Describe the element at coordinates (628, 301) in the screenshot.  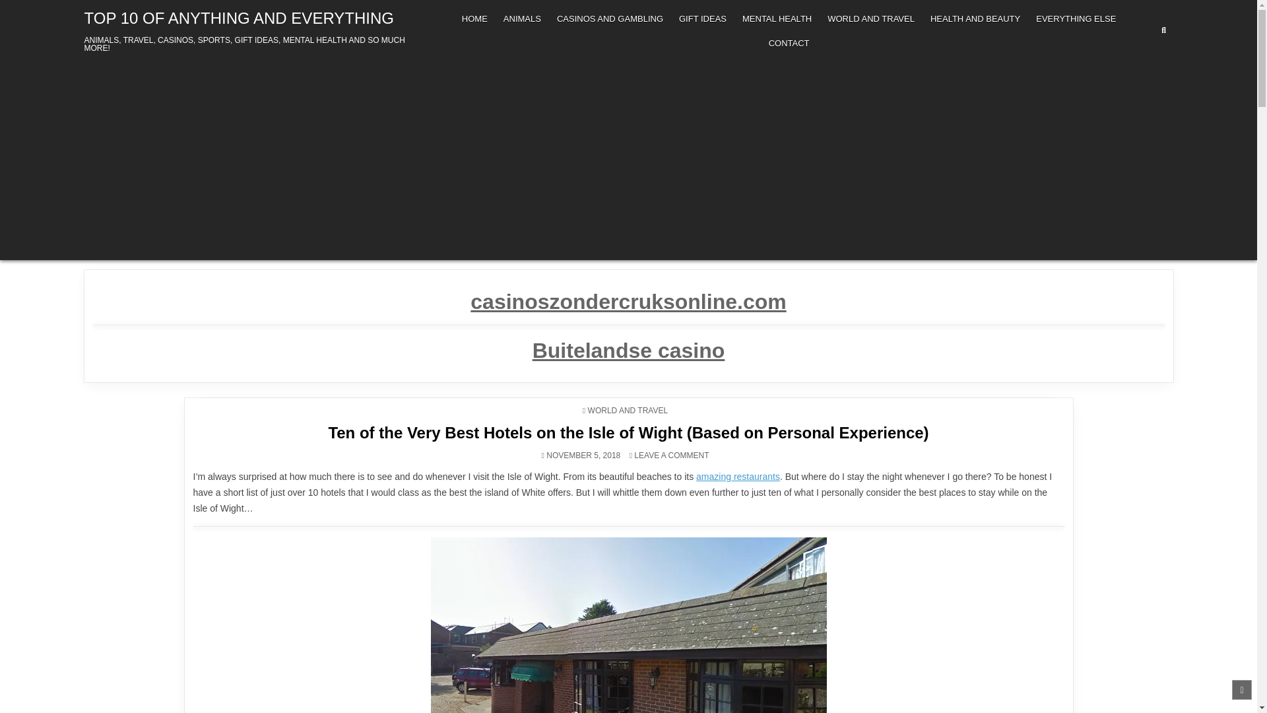
I see `casinoszondercruksonline.com` at that location.